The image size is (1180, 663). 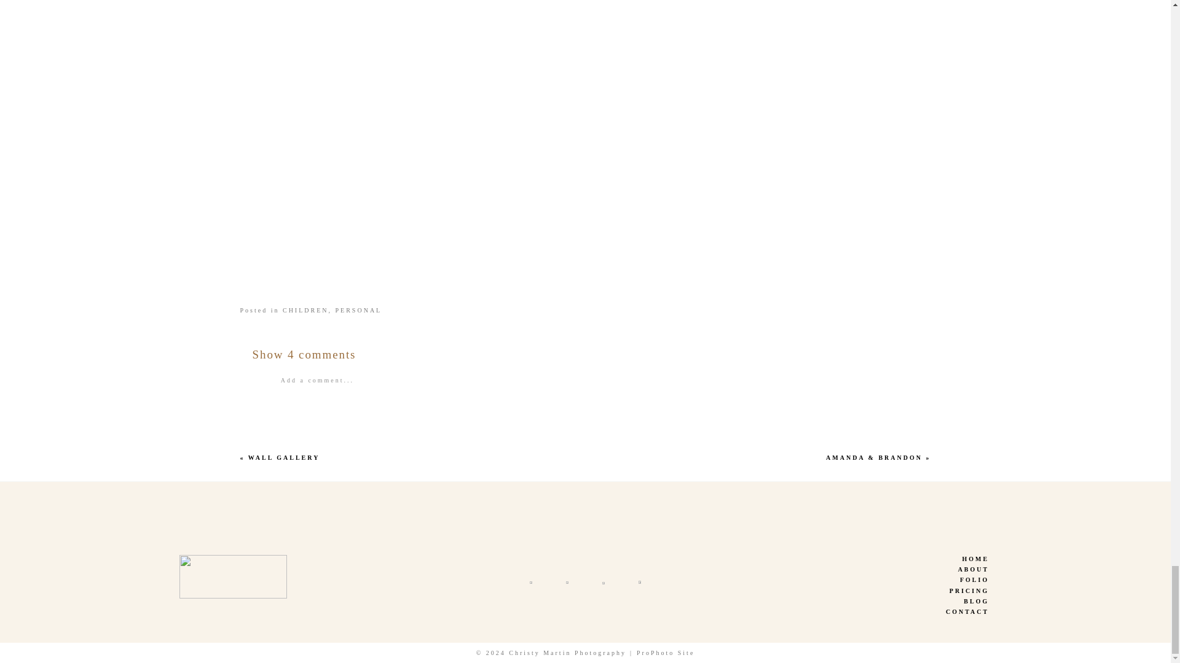 I want to click on PERSONAL, so click(x=359, y=310).